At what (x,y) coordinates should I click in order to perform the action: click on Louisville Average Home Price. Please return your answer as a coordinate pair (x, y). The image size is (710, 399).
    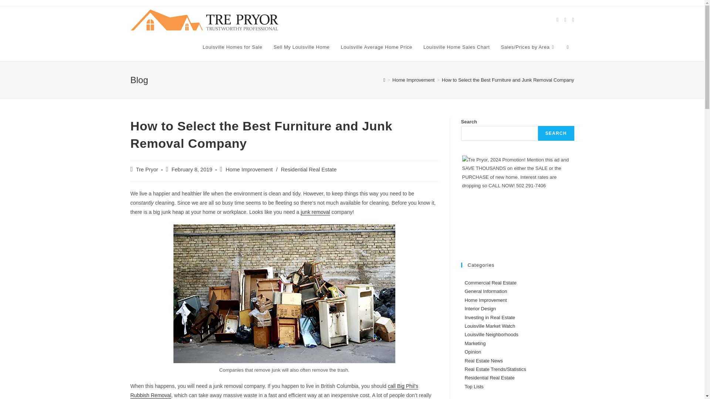
    Looking at the image, I should click on (376, 47).